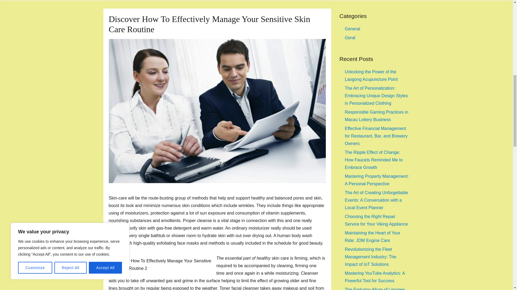 The height and width of the screenshot is (290, 517). What do you see at coordinates (376, 116) in the screenshot?
I see `Responsible Gaming Practices in Macau Lottery Business` at bounding box center [376, 116].